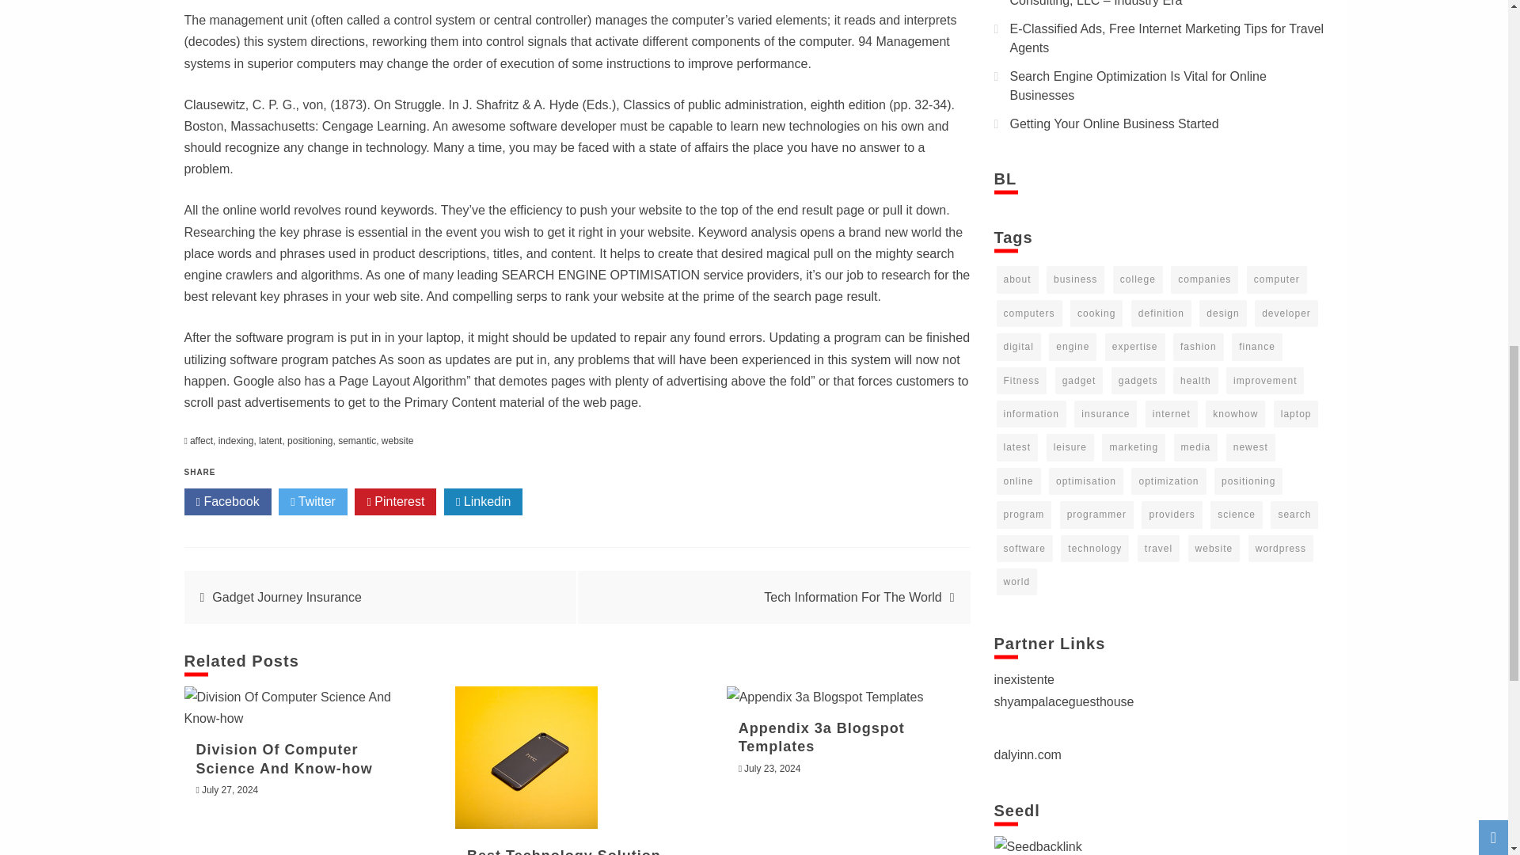  What do you see at coordinates (1038, 845) in the screenshot?
I see `Seedbacklink` at bounding box center [1038, 845].